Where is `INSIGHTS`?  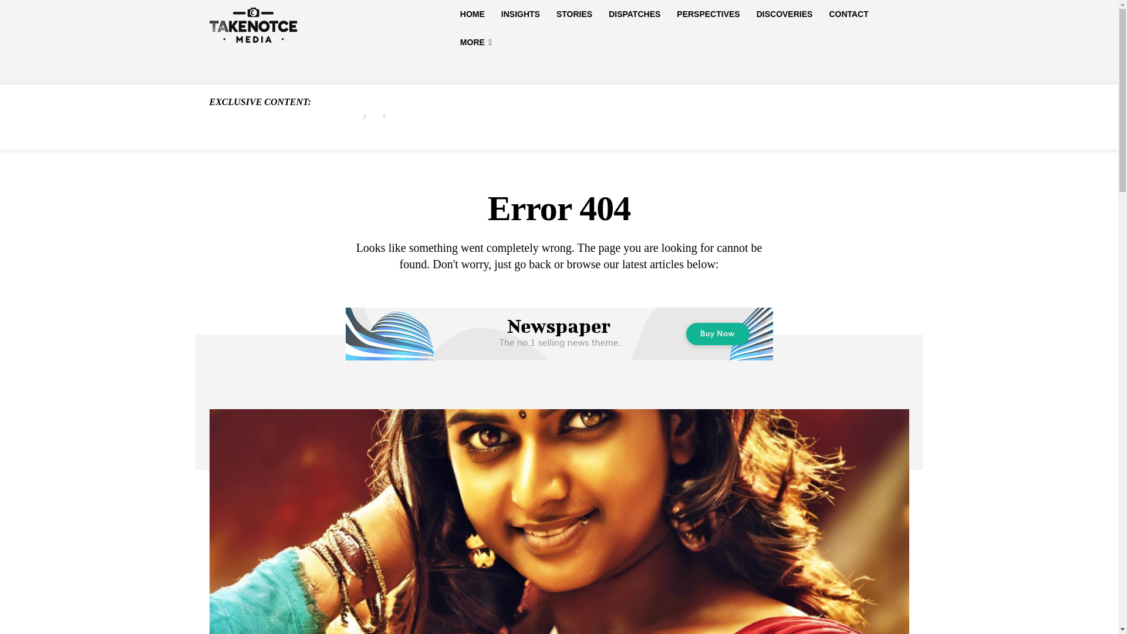
INSIGHTS is located at coordinates (520, 14).